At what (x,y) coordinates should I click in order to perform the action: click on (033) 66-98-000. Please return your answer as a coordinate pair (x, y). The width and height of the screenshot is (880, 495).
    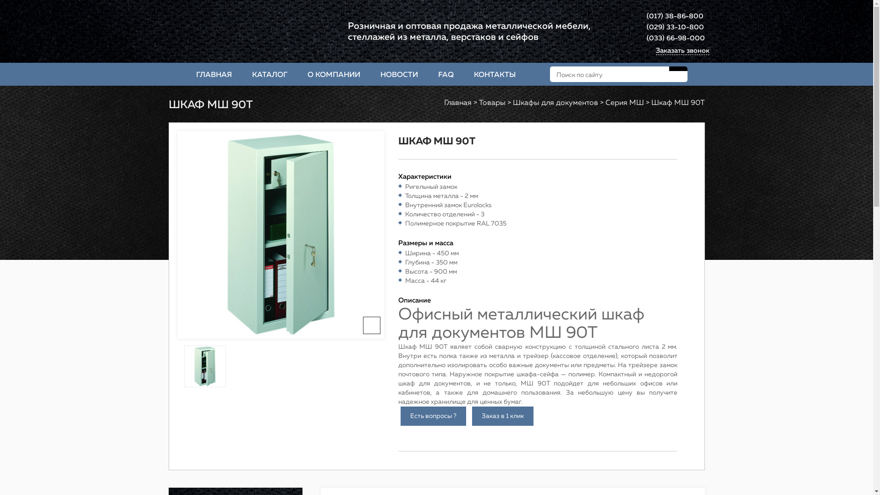
    Looking at the image, I should click on (676, 38).